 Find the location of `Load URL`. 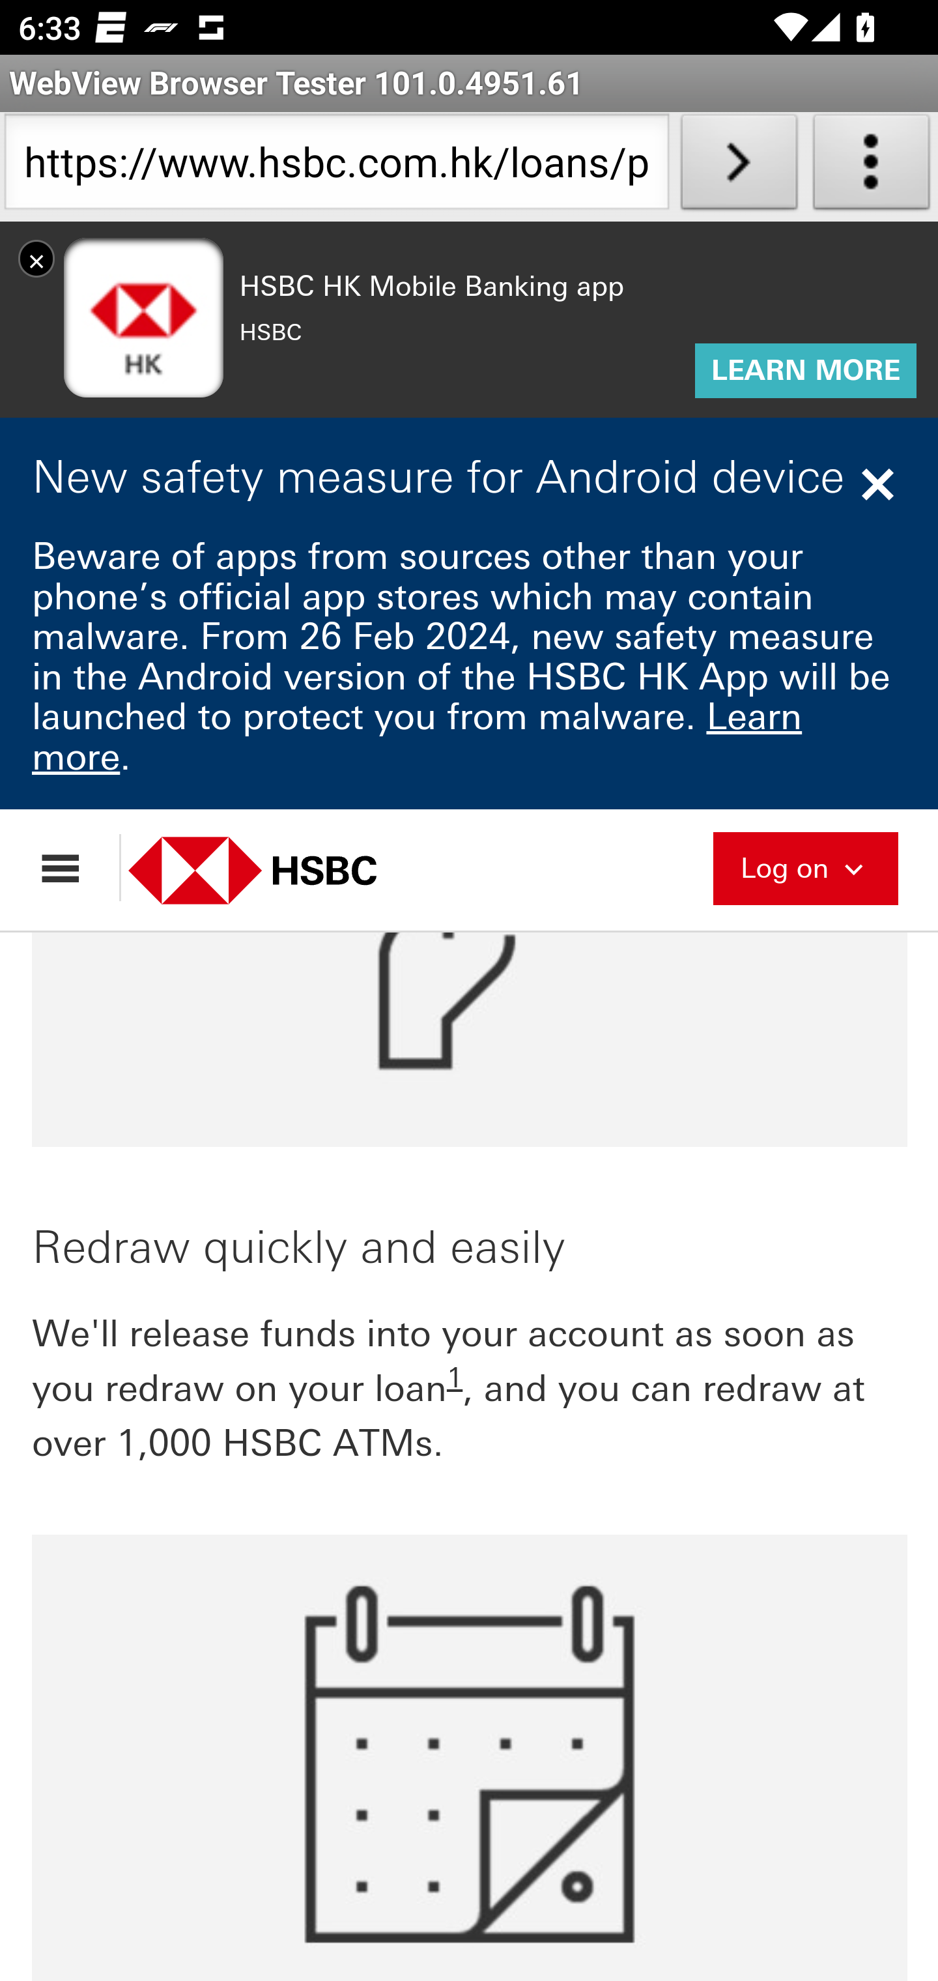

Load URL is located at coordinates (739, 167).